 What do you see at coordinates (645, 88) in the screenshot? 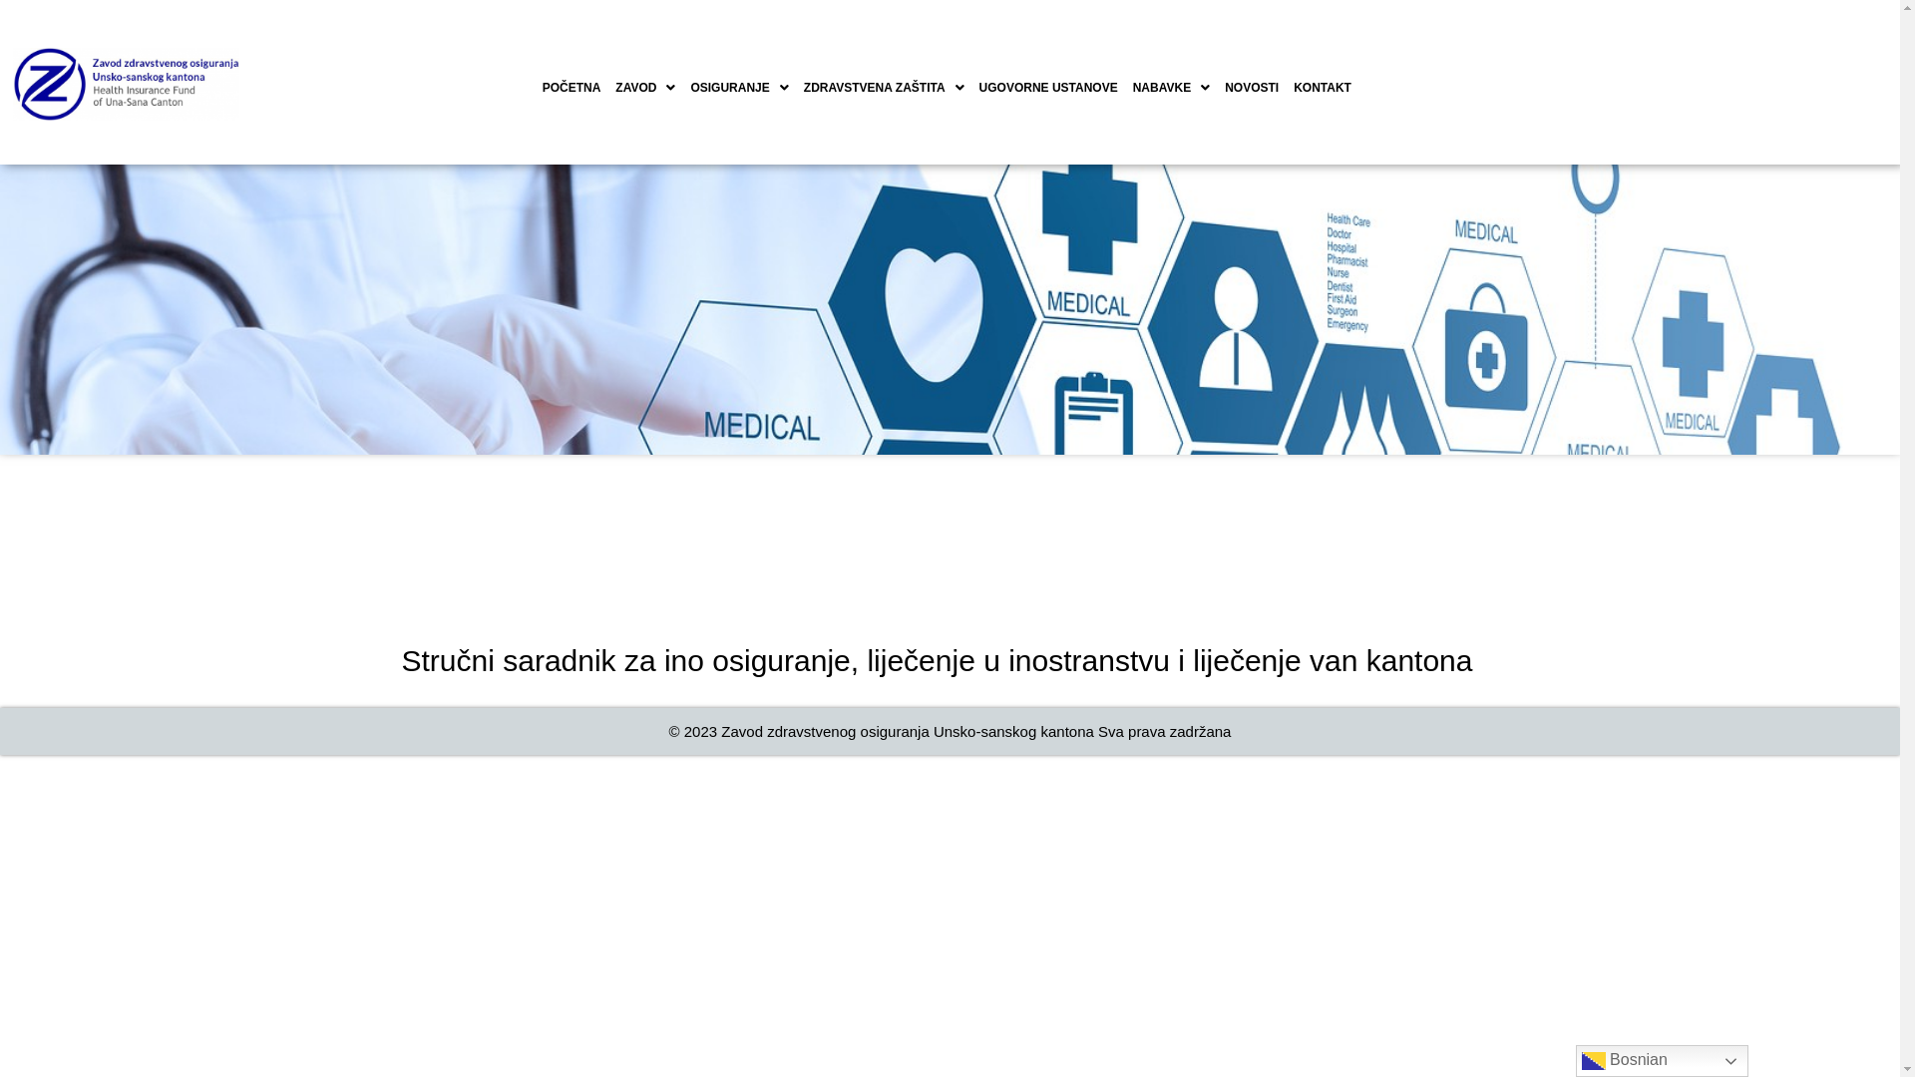
I see `ZAVOD` at bounding box center [645, 88].